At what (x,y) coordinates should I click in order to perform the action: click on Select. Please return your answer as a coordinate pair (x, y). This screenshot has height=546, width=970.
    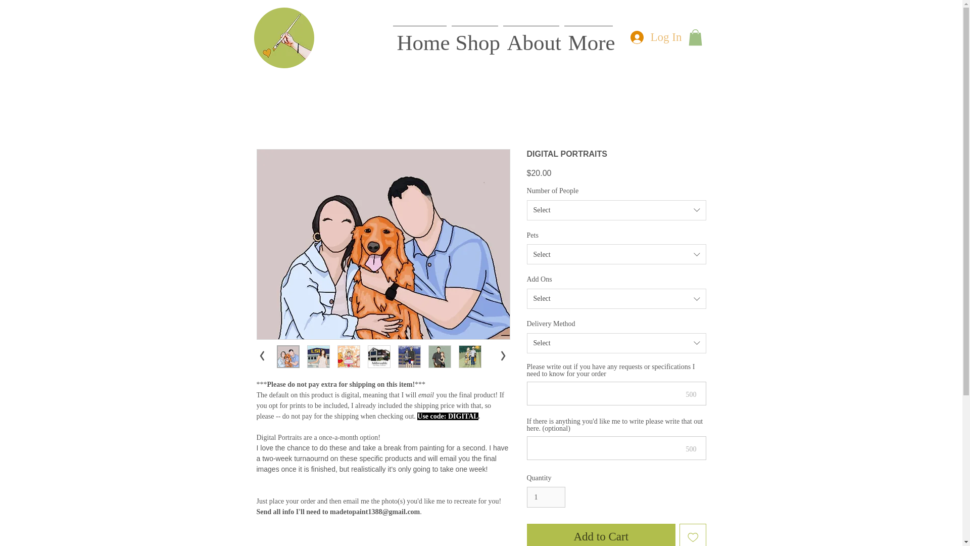
    Looking at the image, I should click on (616, 254).